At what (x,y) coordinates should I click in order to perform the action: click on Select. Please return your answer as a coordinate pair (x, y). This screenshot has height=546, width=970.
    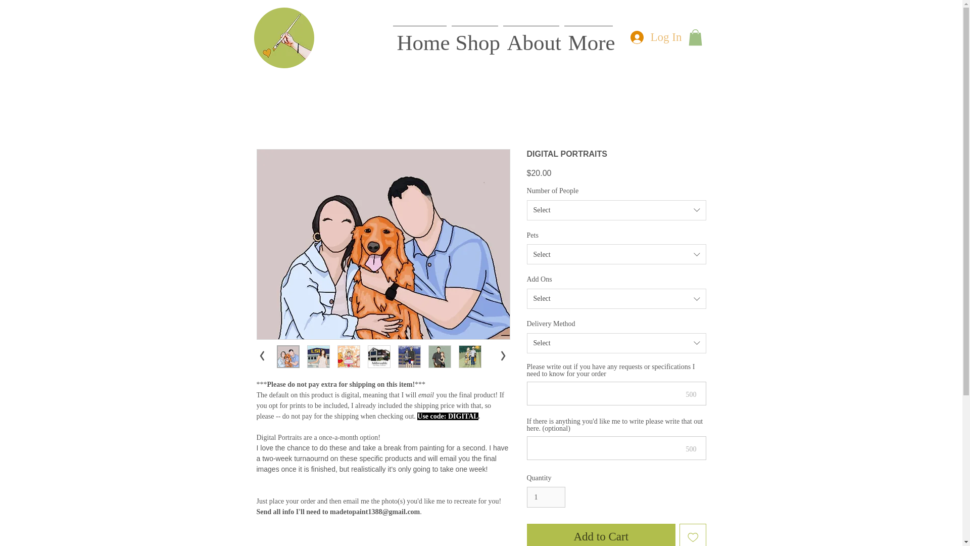
    Looking at the image, I should click on (616, 254).